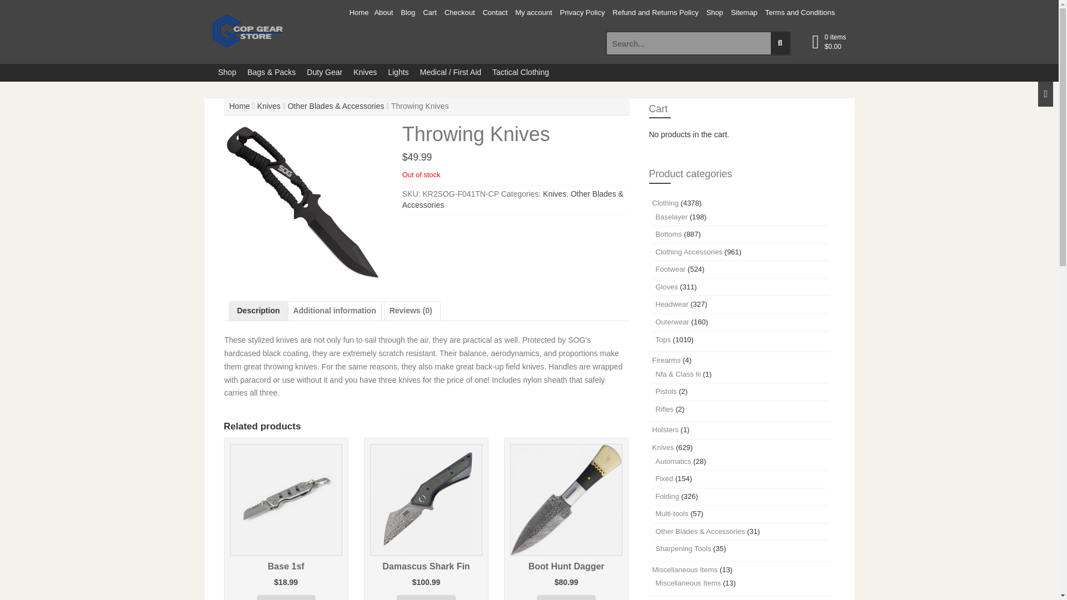 This screenshot has width=1067, height=600. Describe the element at coordinates (495, 13) in the screenshot. I see `Contact` at that location.